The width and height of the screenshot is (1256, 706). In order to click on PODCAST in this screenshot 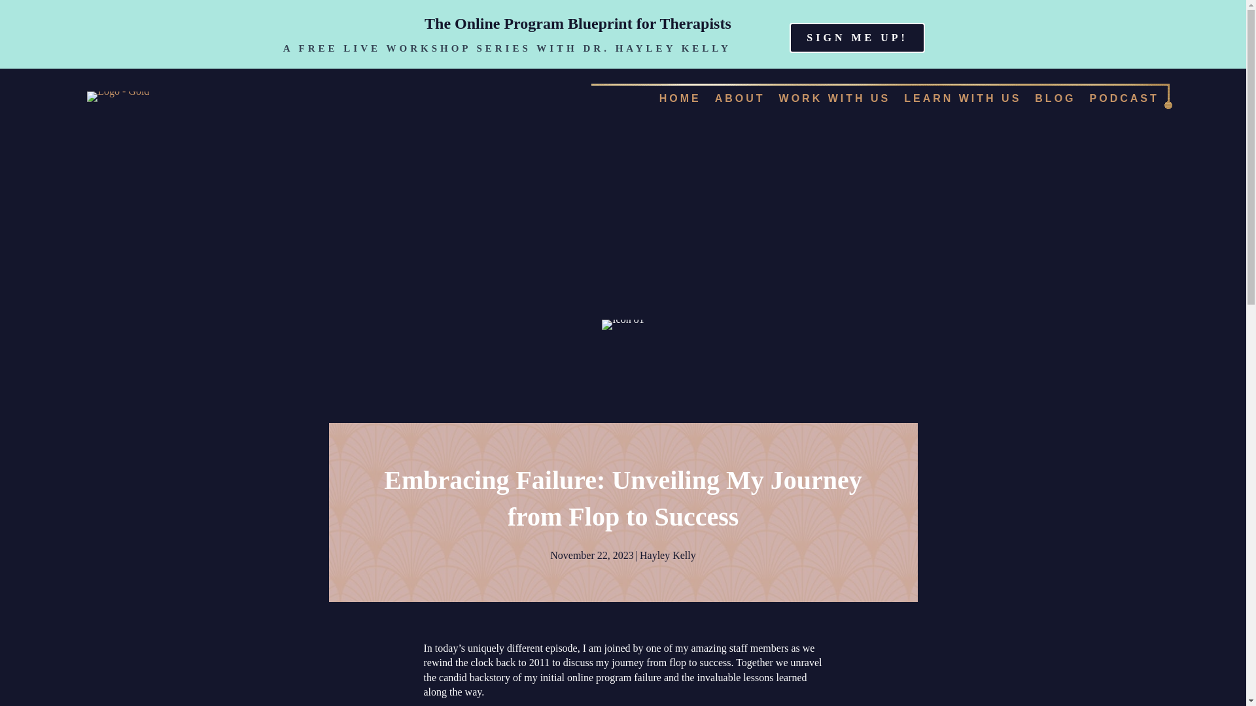, I will do `click(1124, 98)`.